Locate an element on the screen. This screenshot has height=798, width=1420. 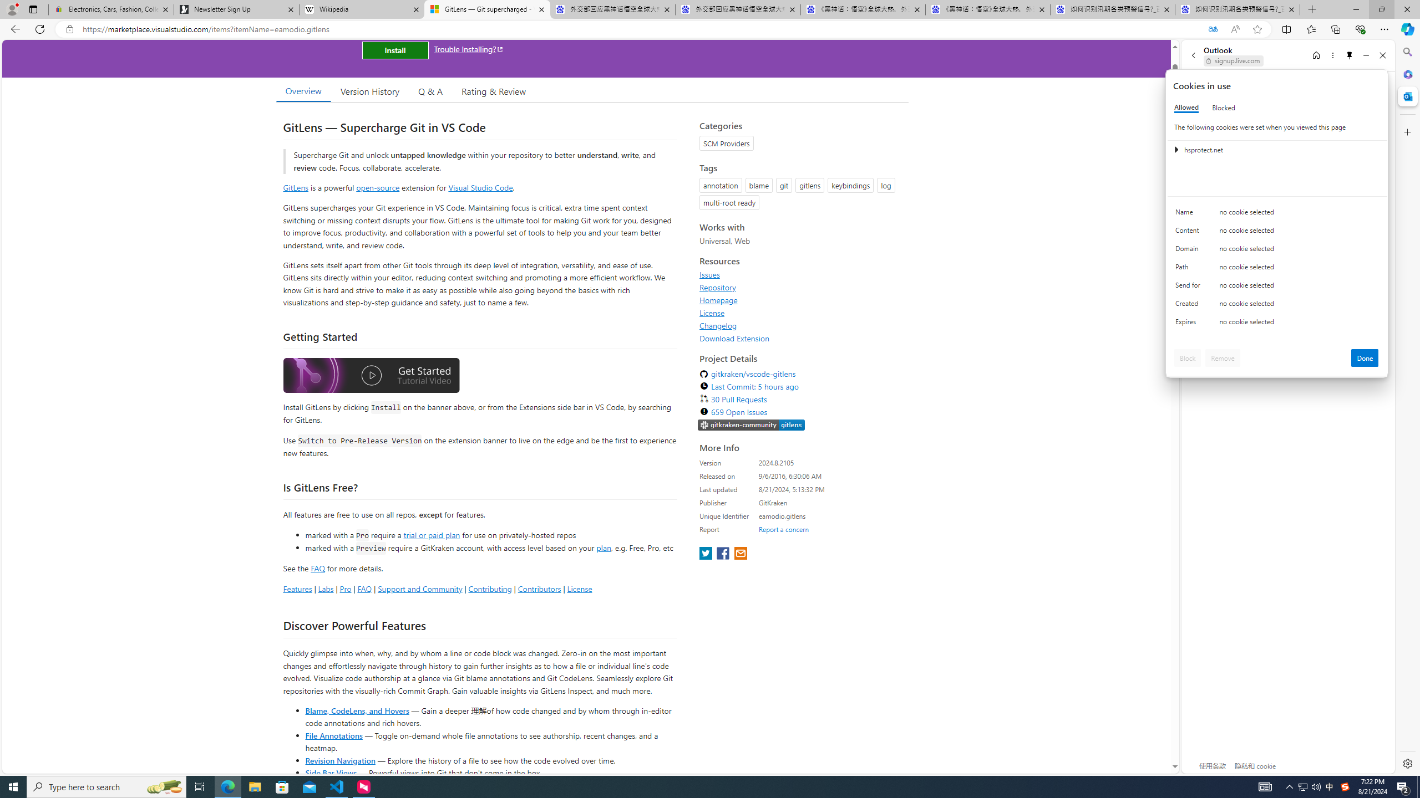
Class: c0153 c0157 is located at coordinates (1277, 324).